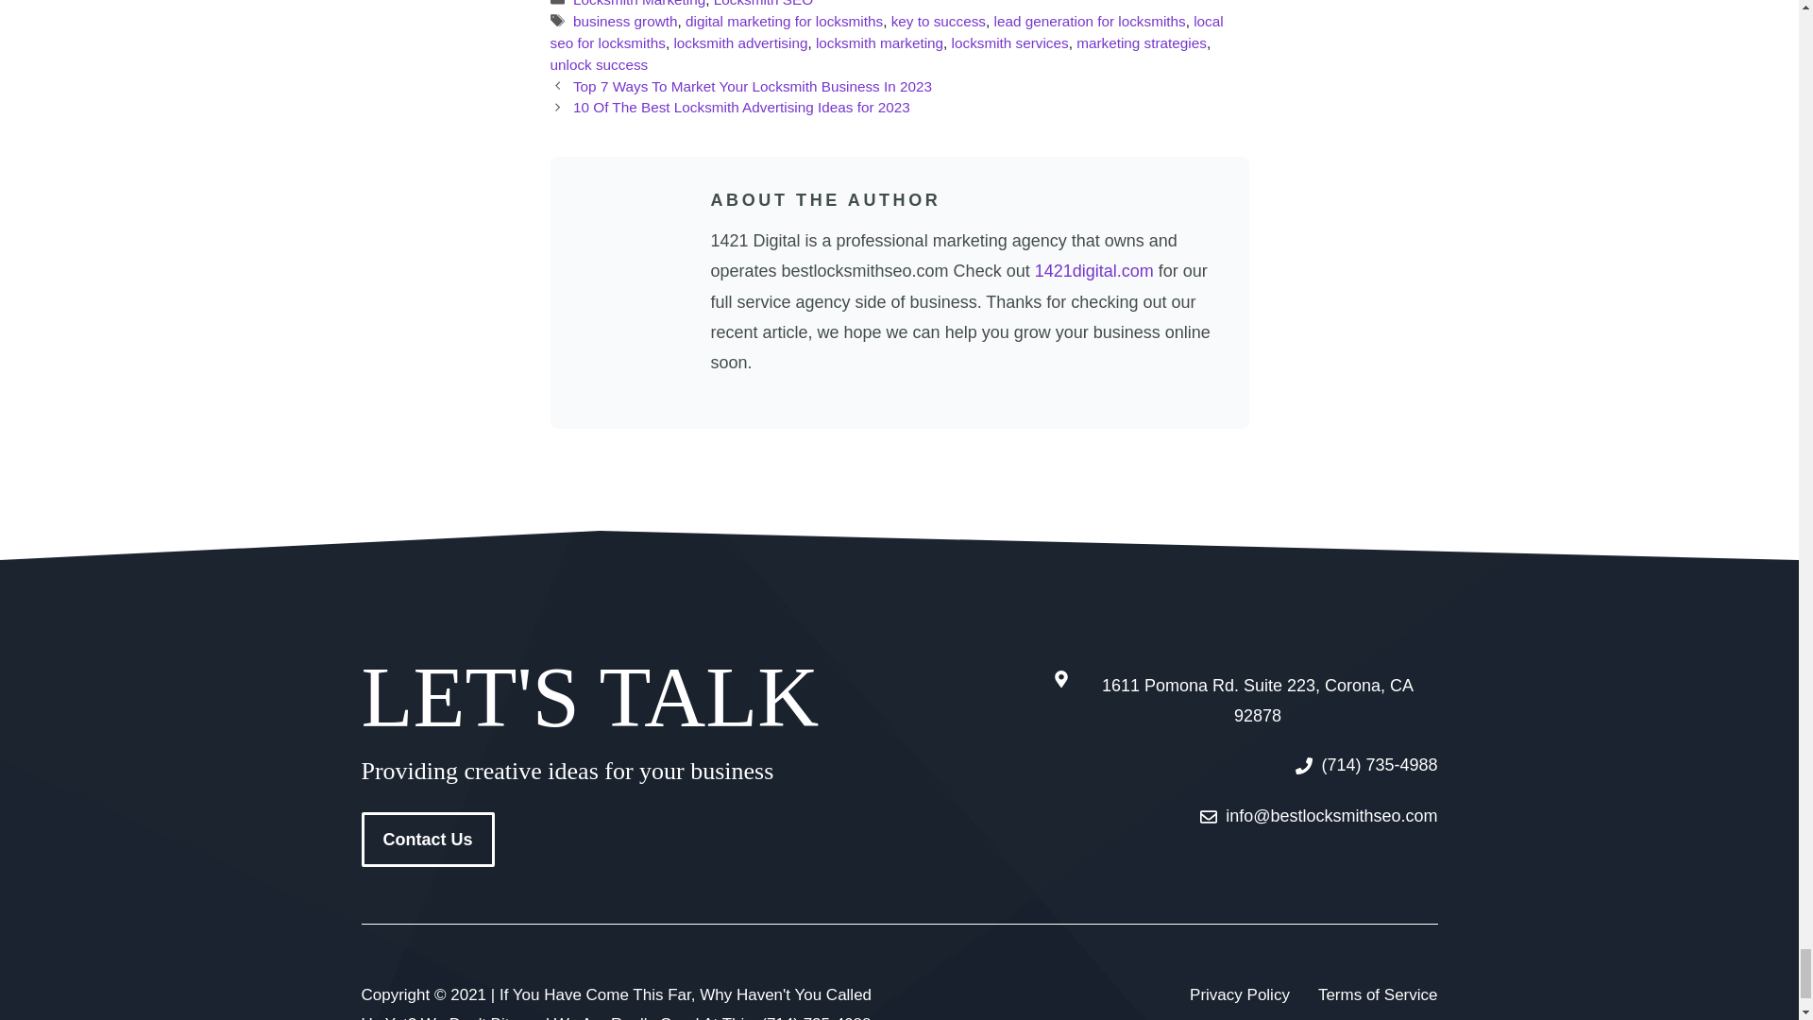 Image resolution: width=1813 pixels, height=1020 pixels. What do you see at coordinates (625, 21) in the screenshot?
I see `business growth` at bounding box center [625, 21].